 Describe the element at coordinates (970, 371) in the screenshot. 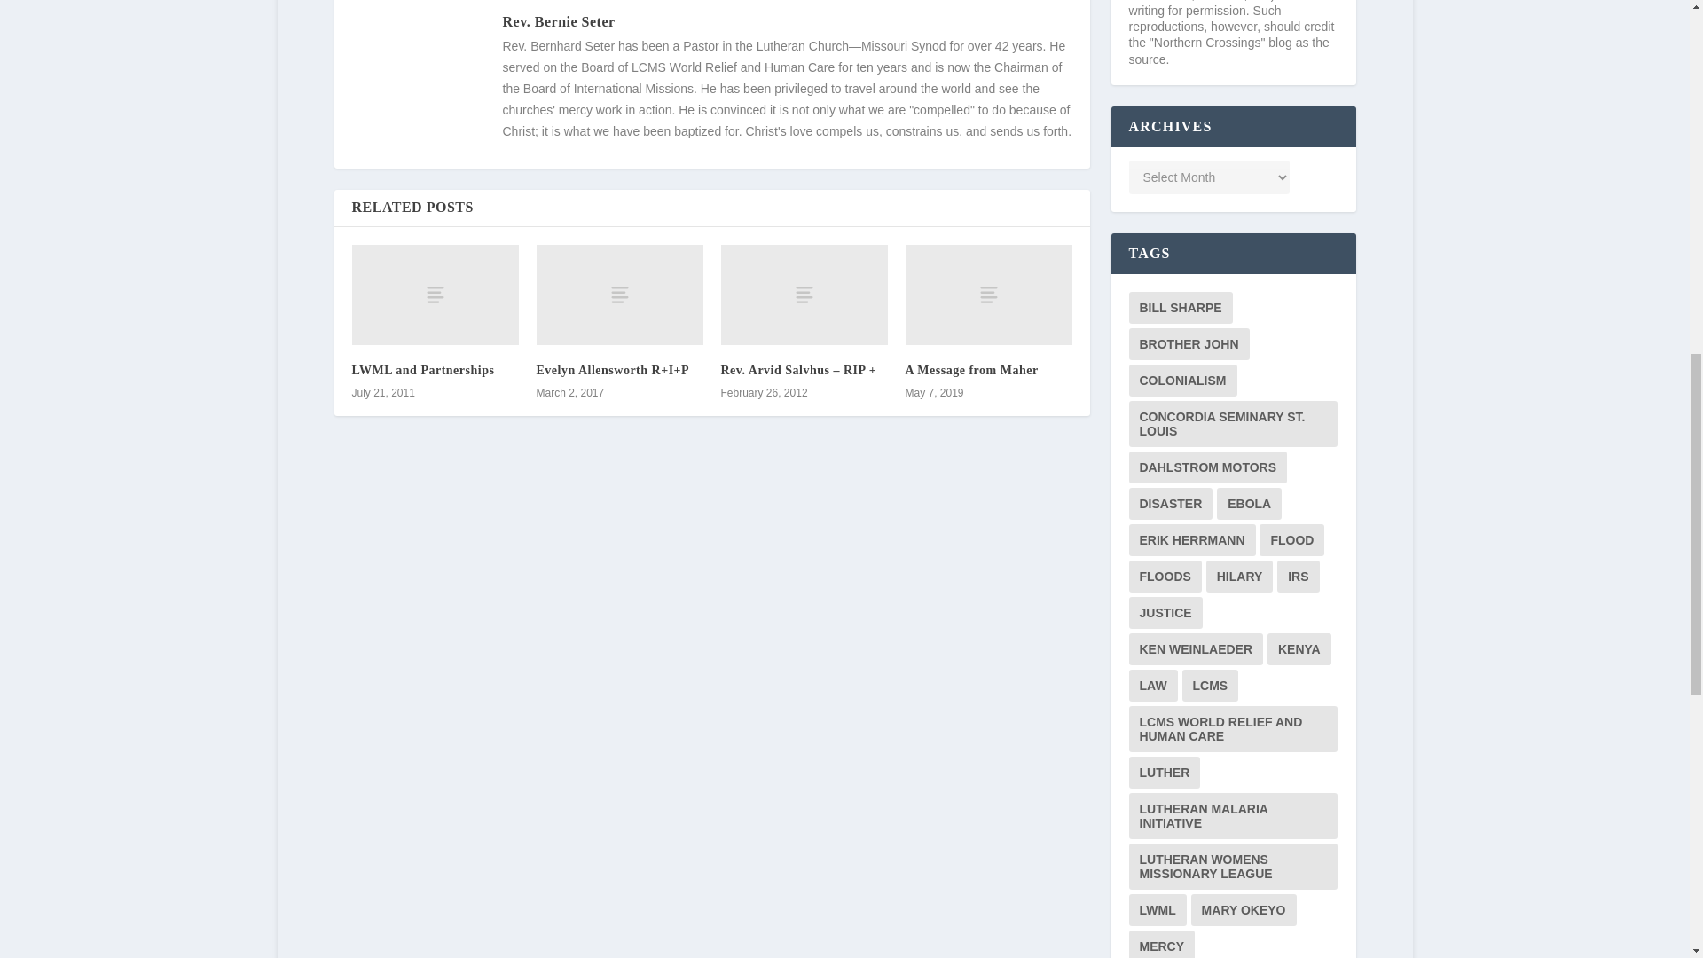

I see `A Message from Maher` at that location.